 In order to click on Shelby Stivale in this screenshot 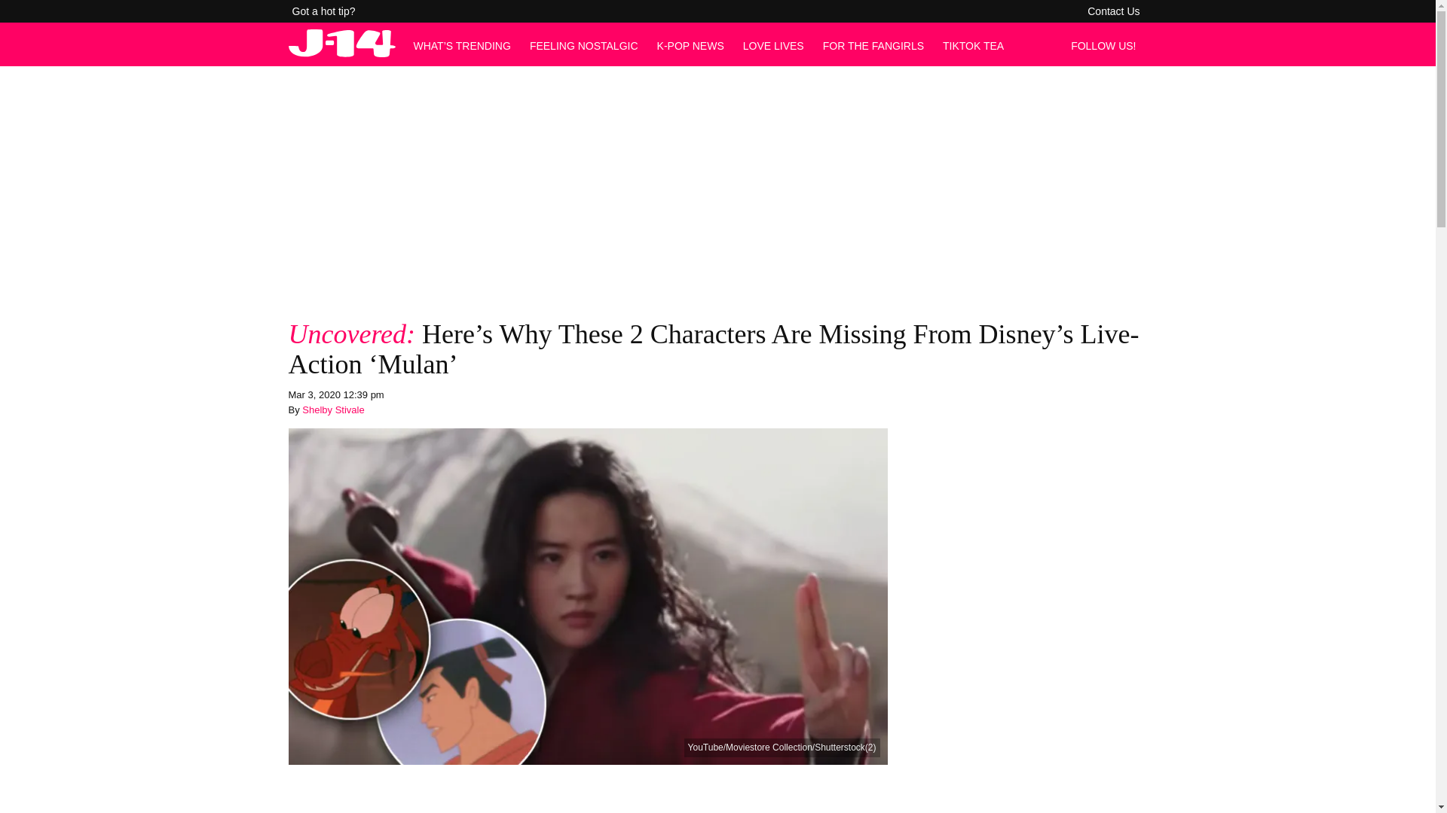, I will do `click(333, 410)`.